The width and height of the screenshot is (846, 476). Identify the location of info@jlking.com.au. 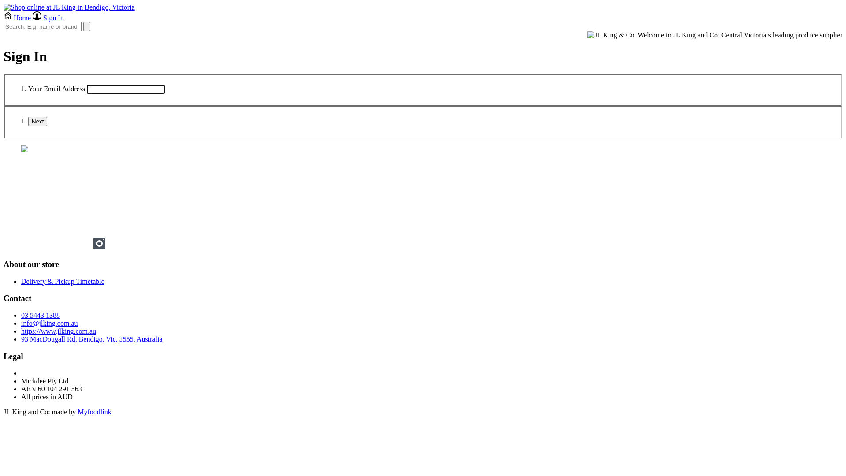
(49, 324).